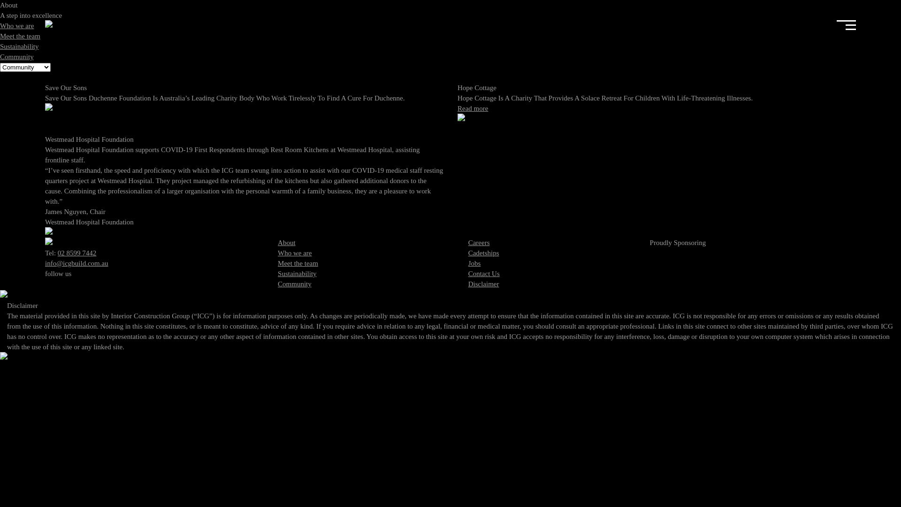 This screenshot has width=901, height=507. I want to click on Sustainability, so click(20, 46).